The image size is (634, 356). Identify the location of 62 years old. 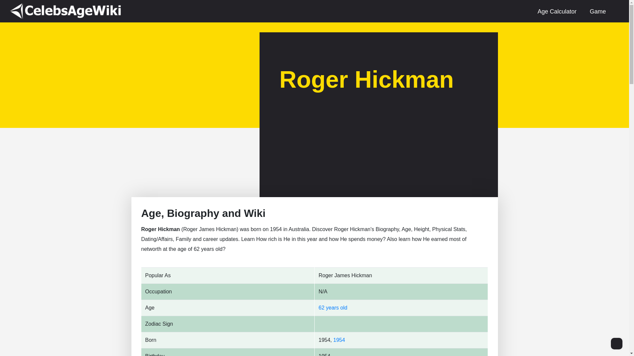
(333, 307).